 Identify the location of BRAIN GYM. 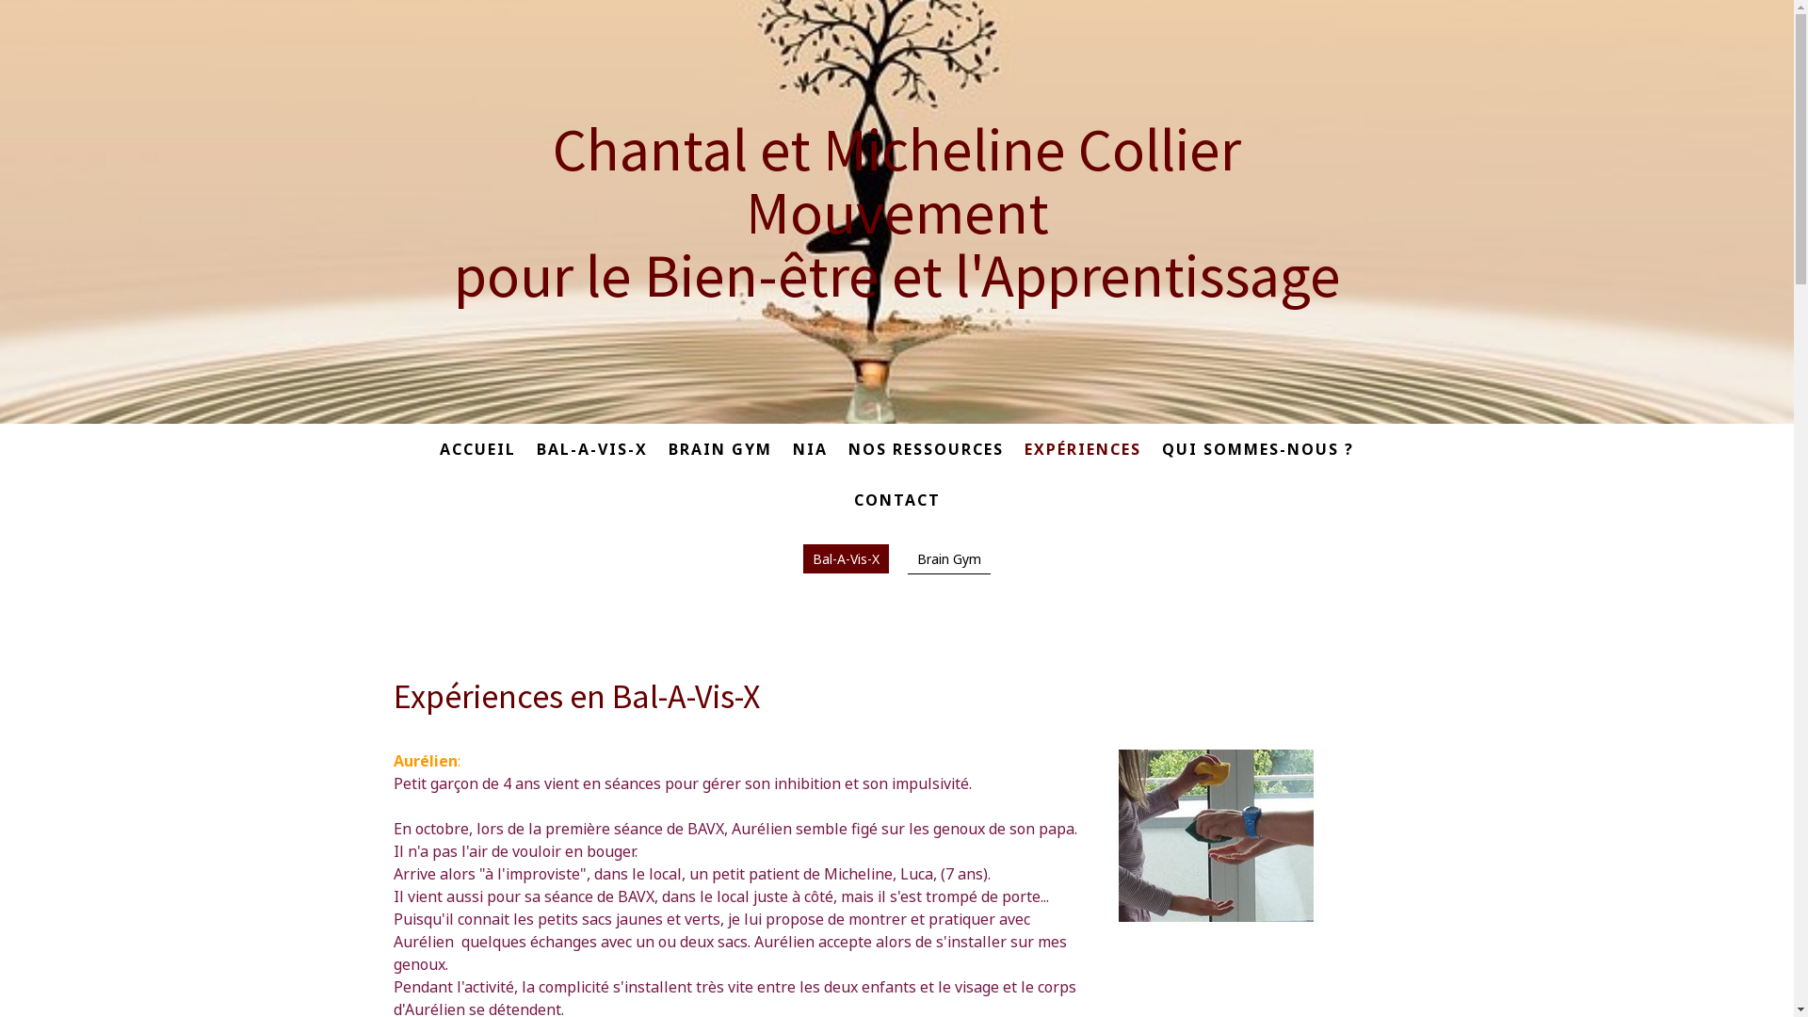
(720, 449).